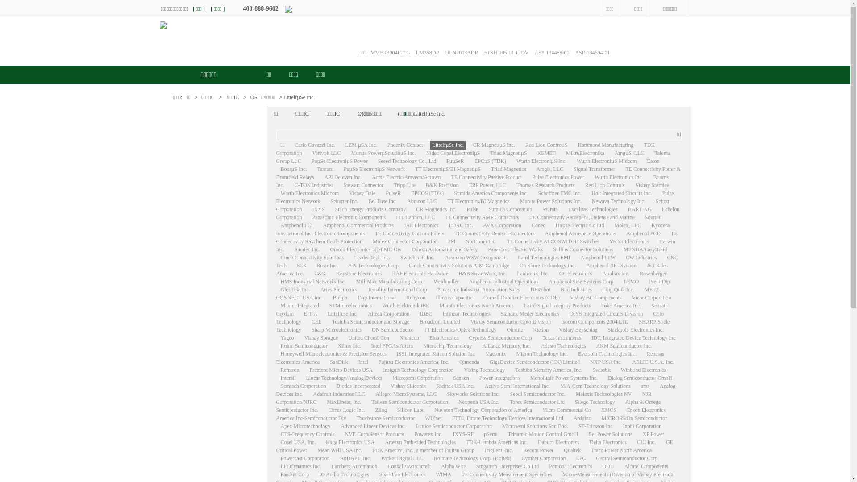 The width and height of the screenshot is (857, 482). I want to click on MaxLinear, Inc., so click(344, 402).